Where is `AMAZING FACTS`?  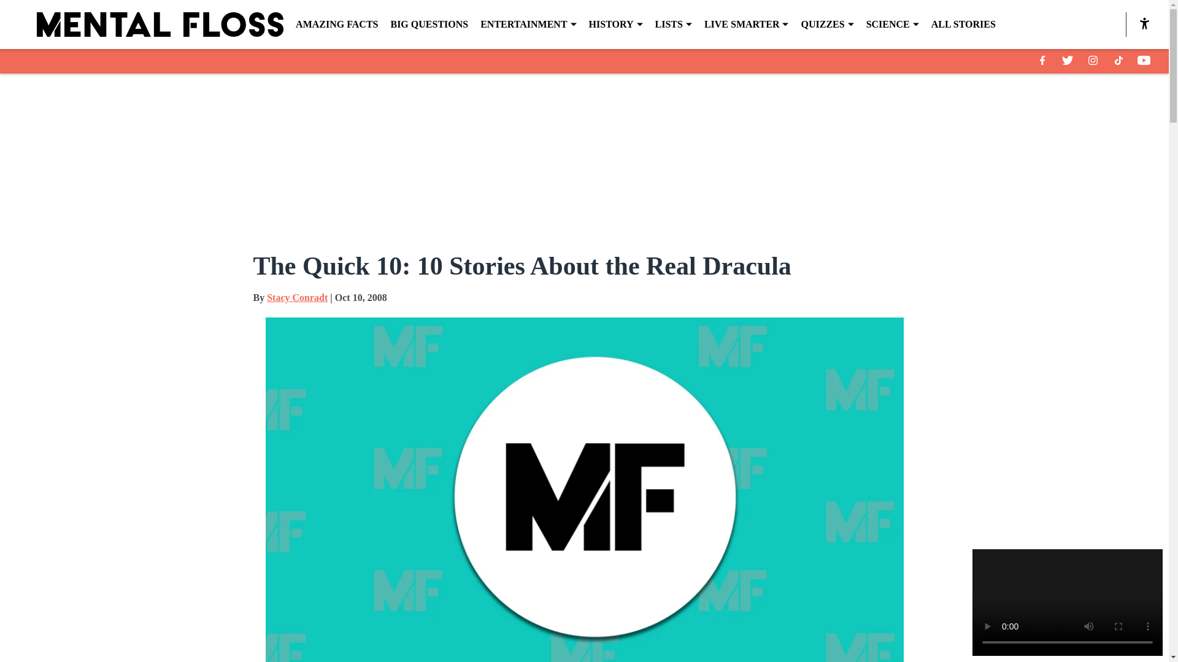 AMAZING FACTS is located at coordinates (336, 25).